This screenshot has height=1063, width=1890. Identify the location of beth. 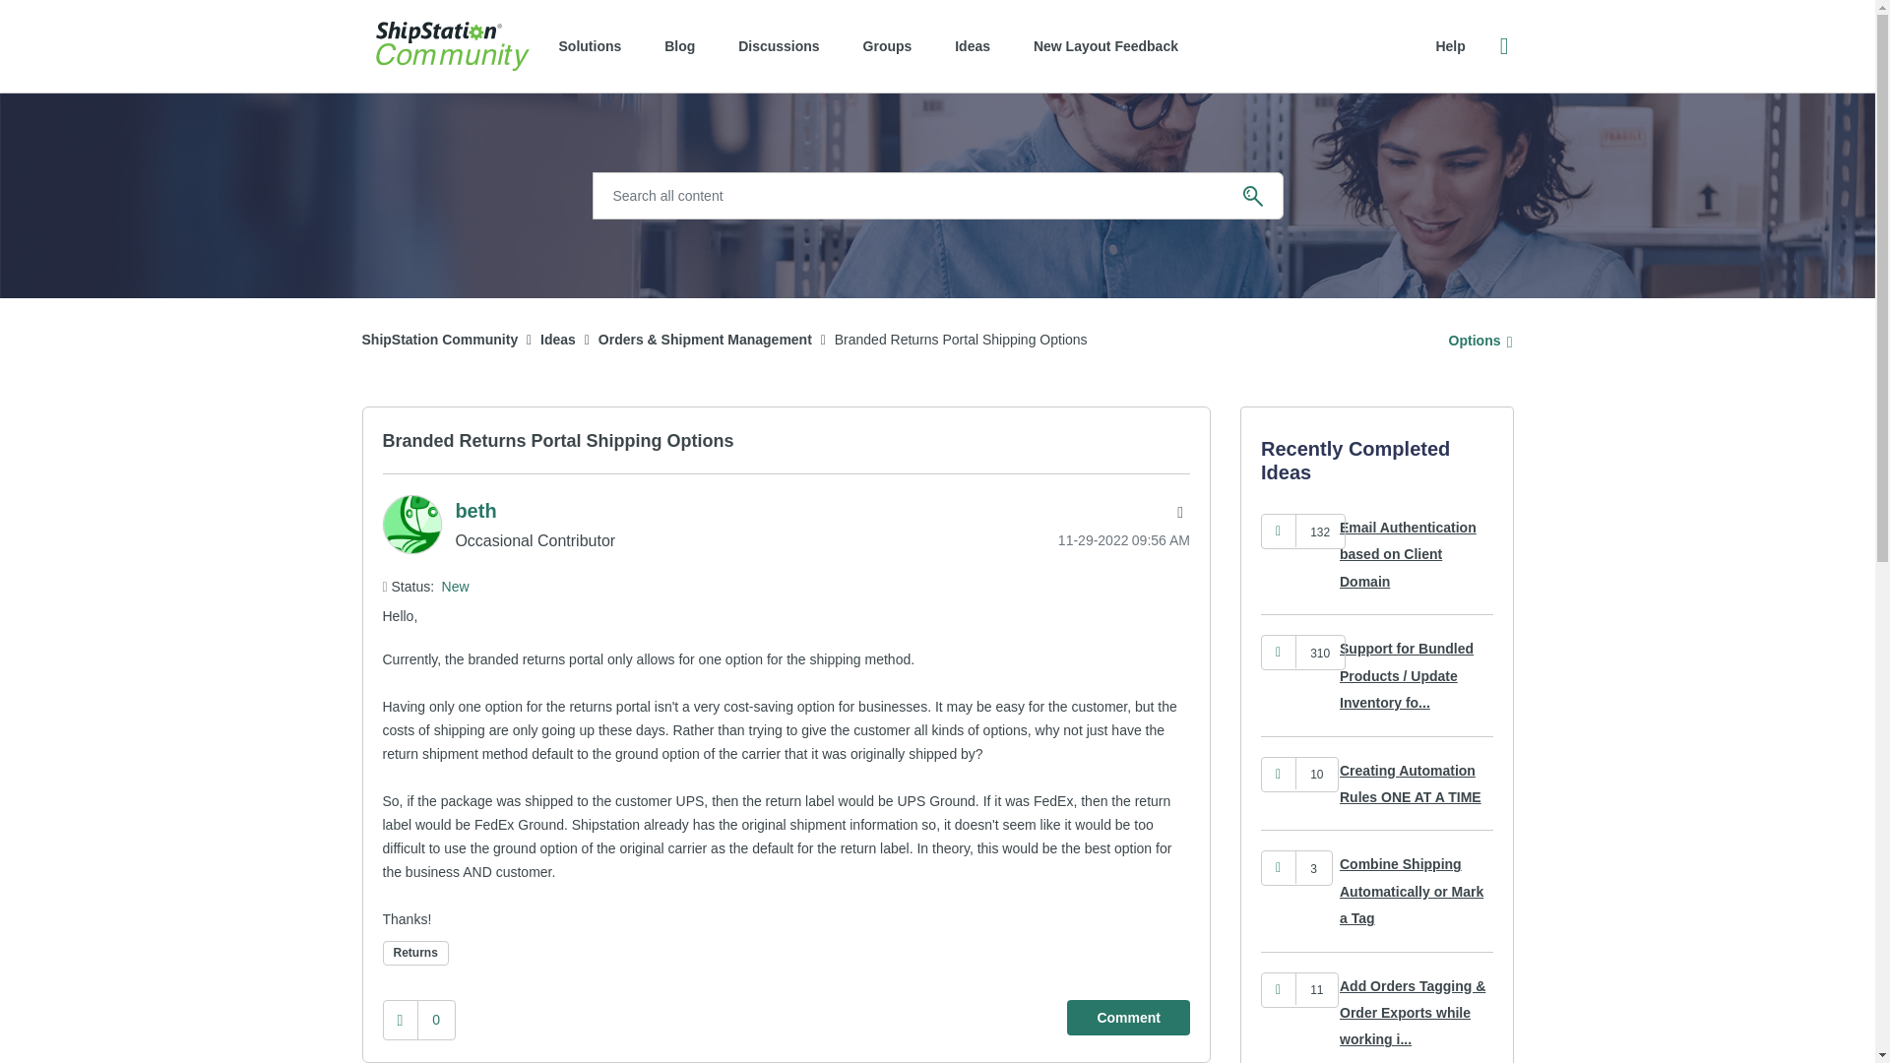
(410, 524).